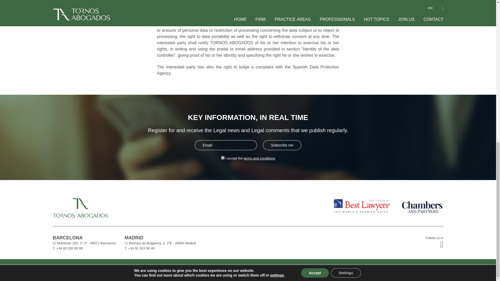 This screenshot has width=500, height=281. Describe the element at coordinates (115, 270) in the screenshot. I see `Carles Reverter` at that location.